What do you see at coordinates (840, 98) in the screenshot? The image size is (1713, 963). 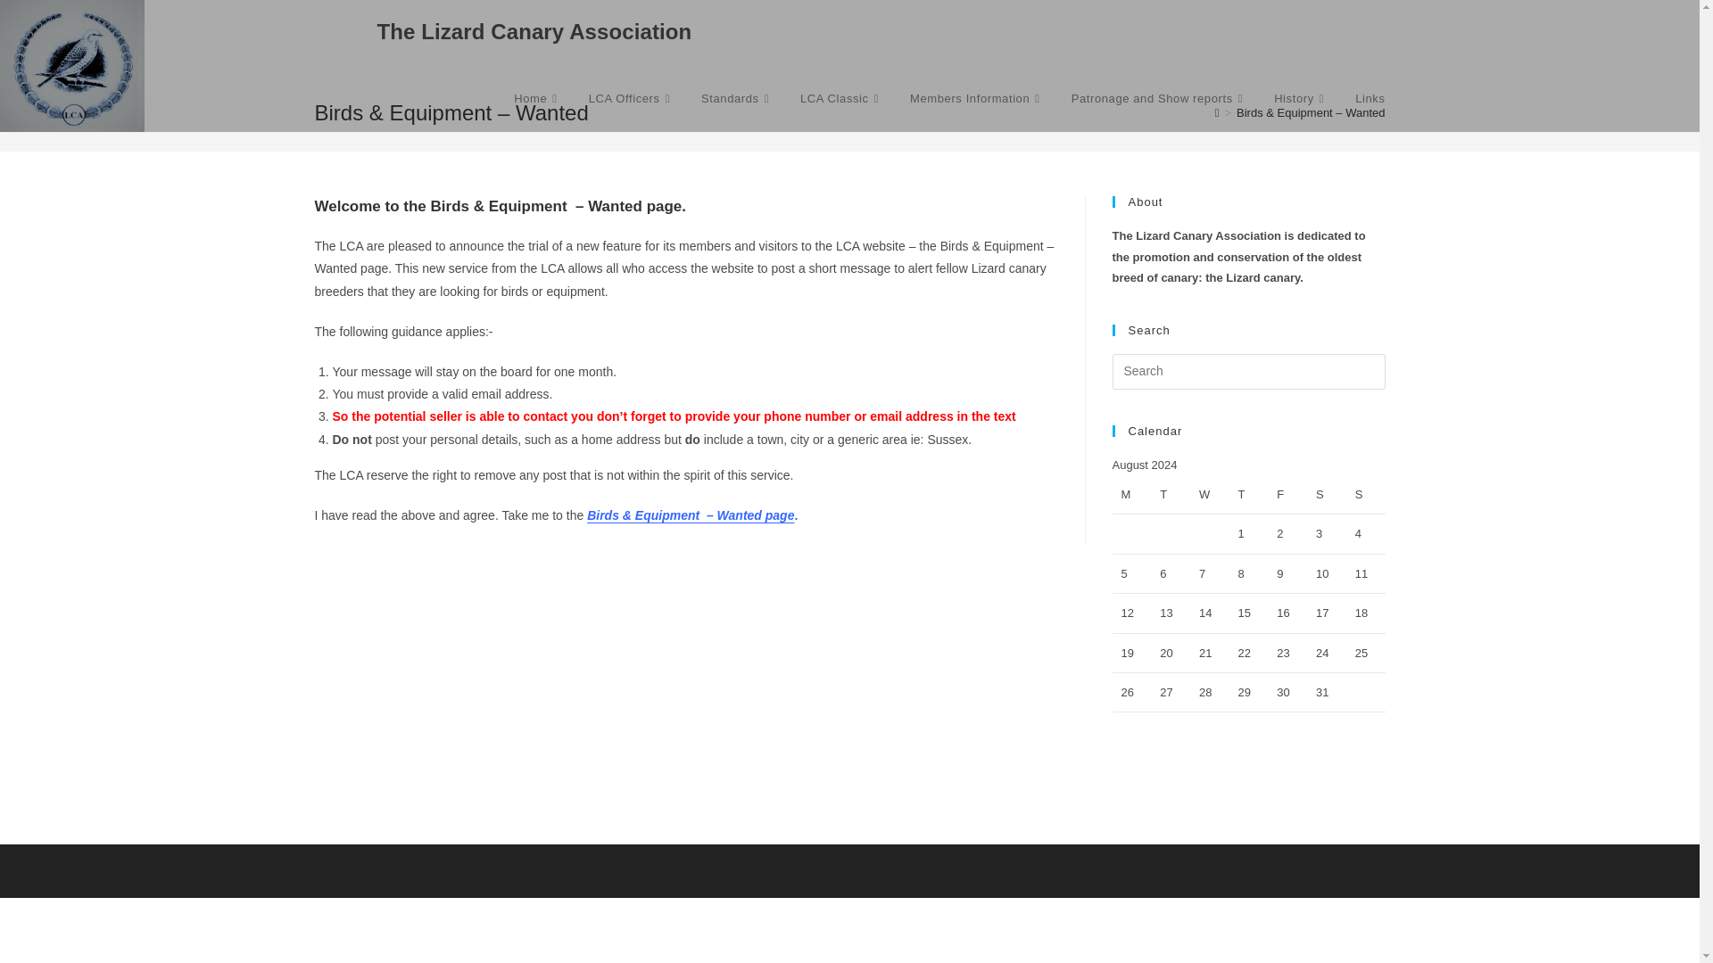 I see `LCA Classic` at bounding box center [840, 98].